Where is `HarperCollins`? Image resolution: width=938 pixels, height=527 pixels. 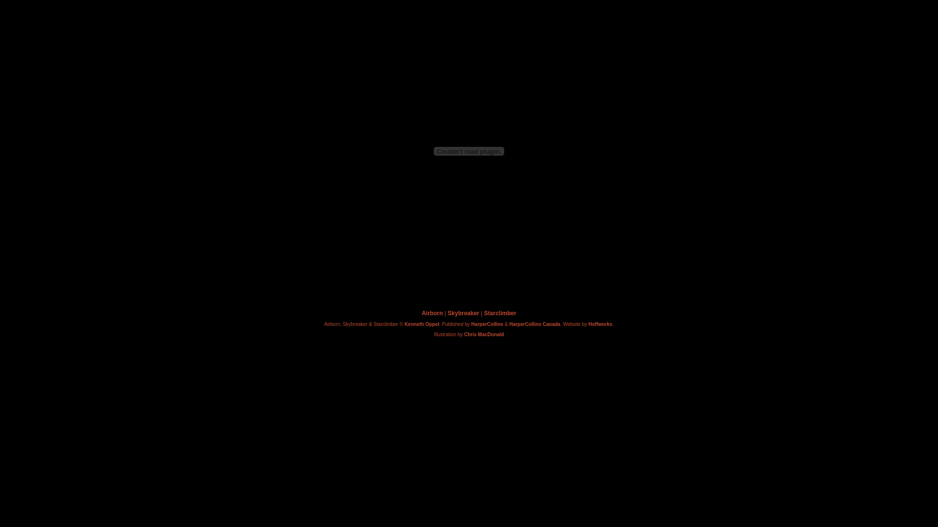
HarperCollins is located at coordinates (488, 324).